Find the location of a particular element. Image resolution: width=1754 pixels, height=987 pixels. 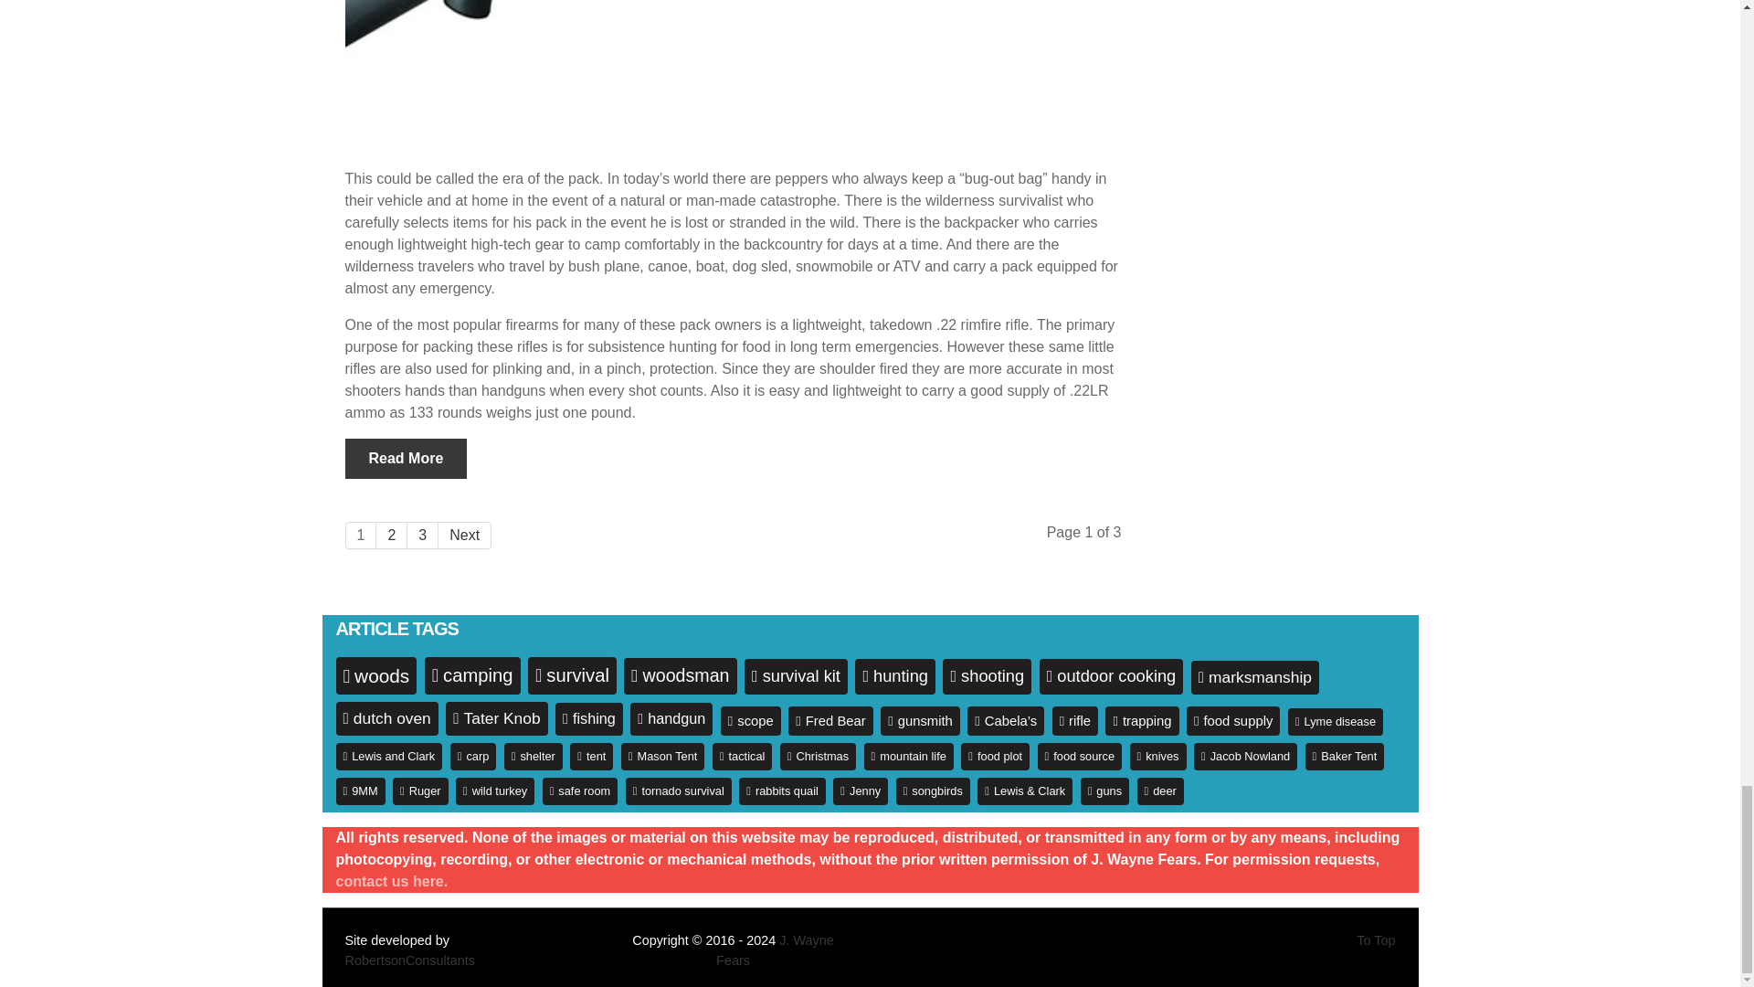

3 is located at coordinates (422, 536).